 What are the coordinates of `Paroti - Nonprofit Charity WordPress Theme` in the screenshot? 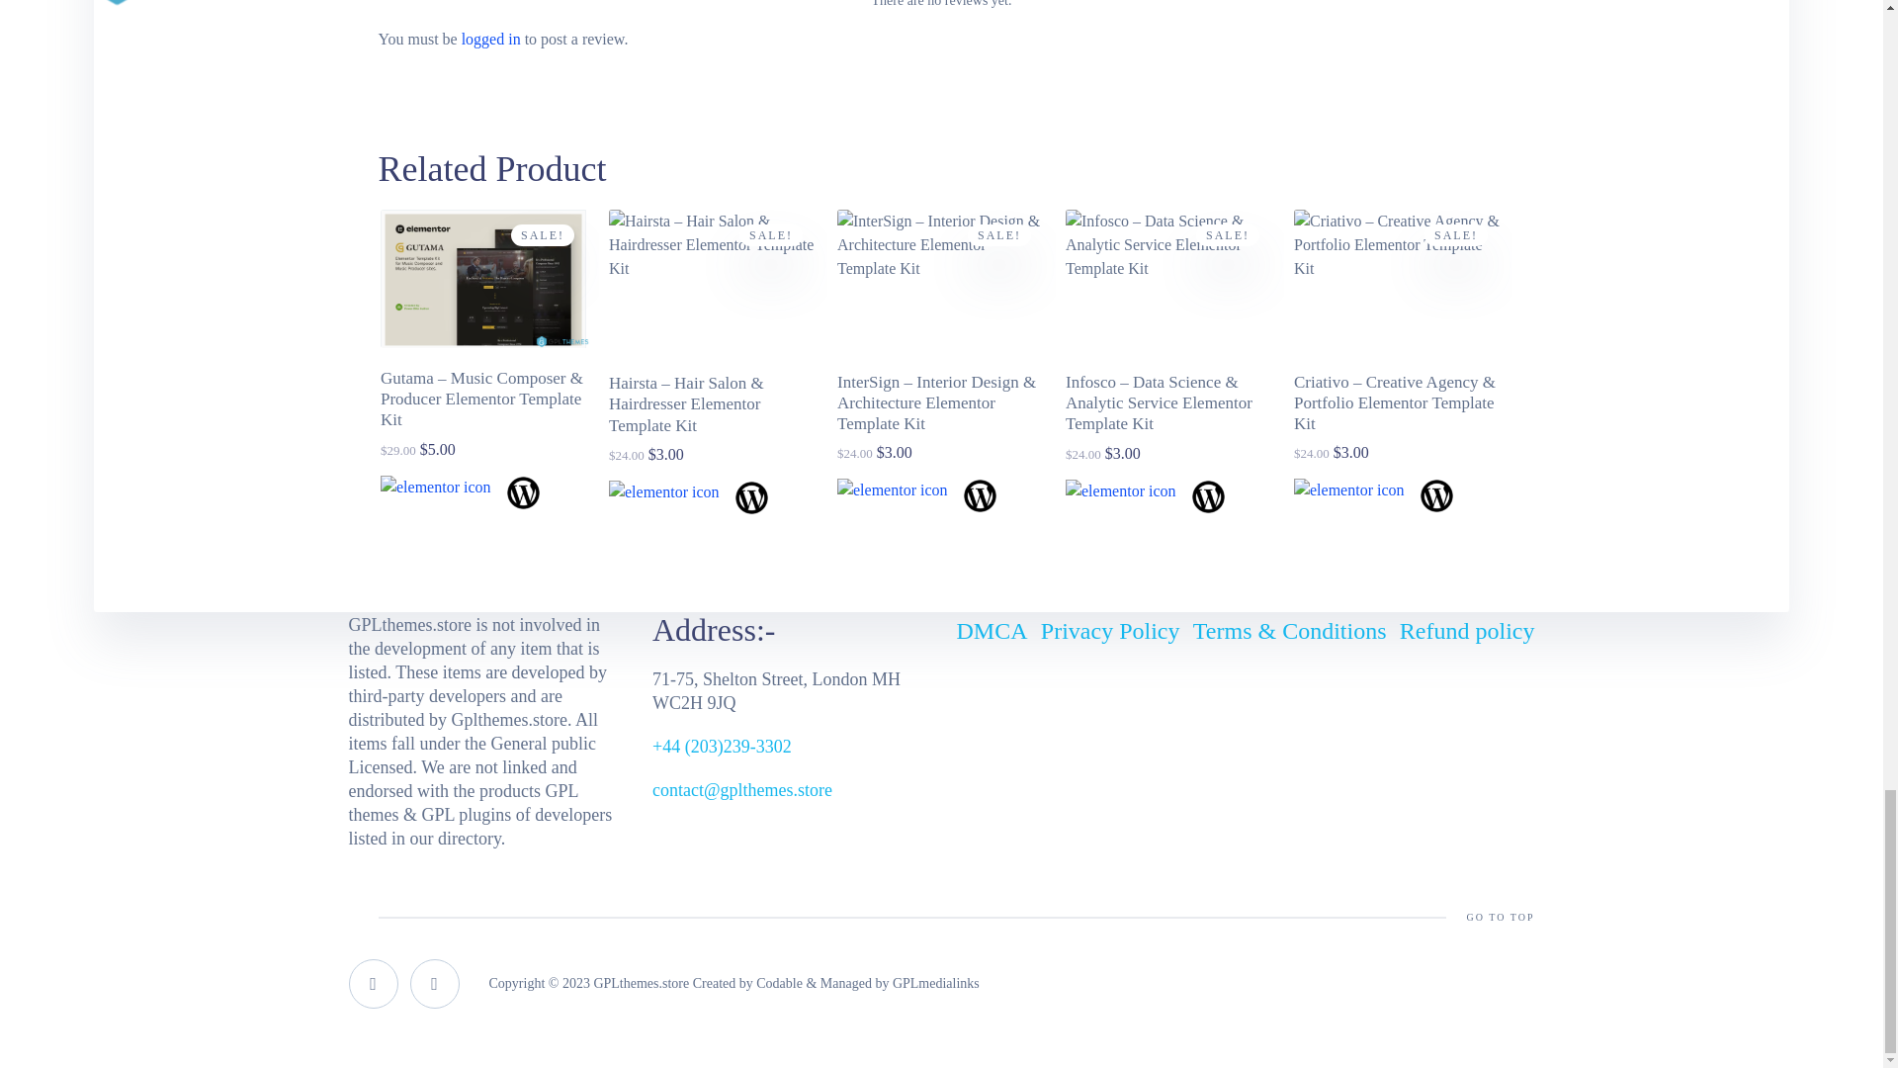 It's located at (941, 281).